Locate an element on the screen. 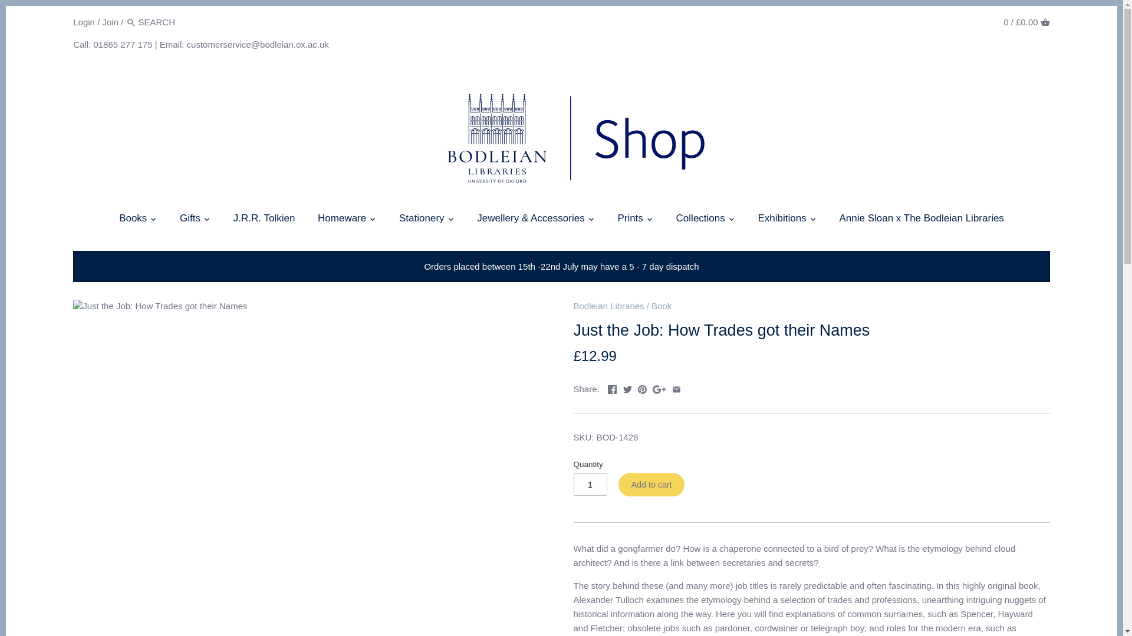 Image resolution: width=1132 pixels, height=636 pixels. Twitter is located at coordinates (627, 389).